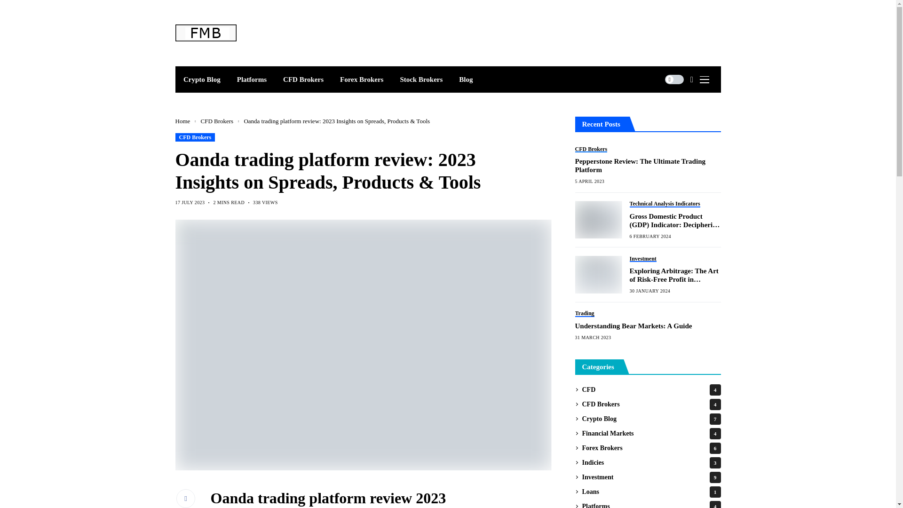  What do you see at coordinates (251, 79) in the screenshot?
I see `Platforms` at bounding box center [251, 79].